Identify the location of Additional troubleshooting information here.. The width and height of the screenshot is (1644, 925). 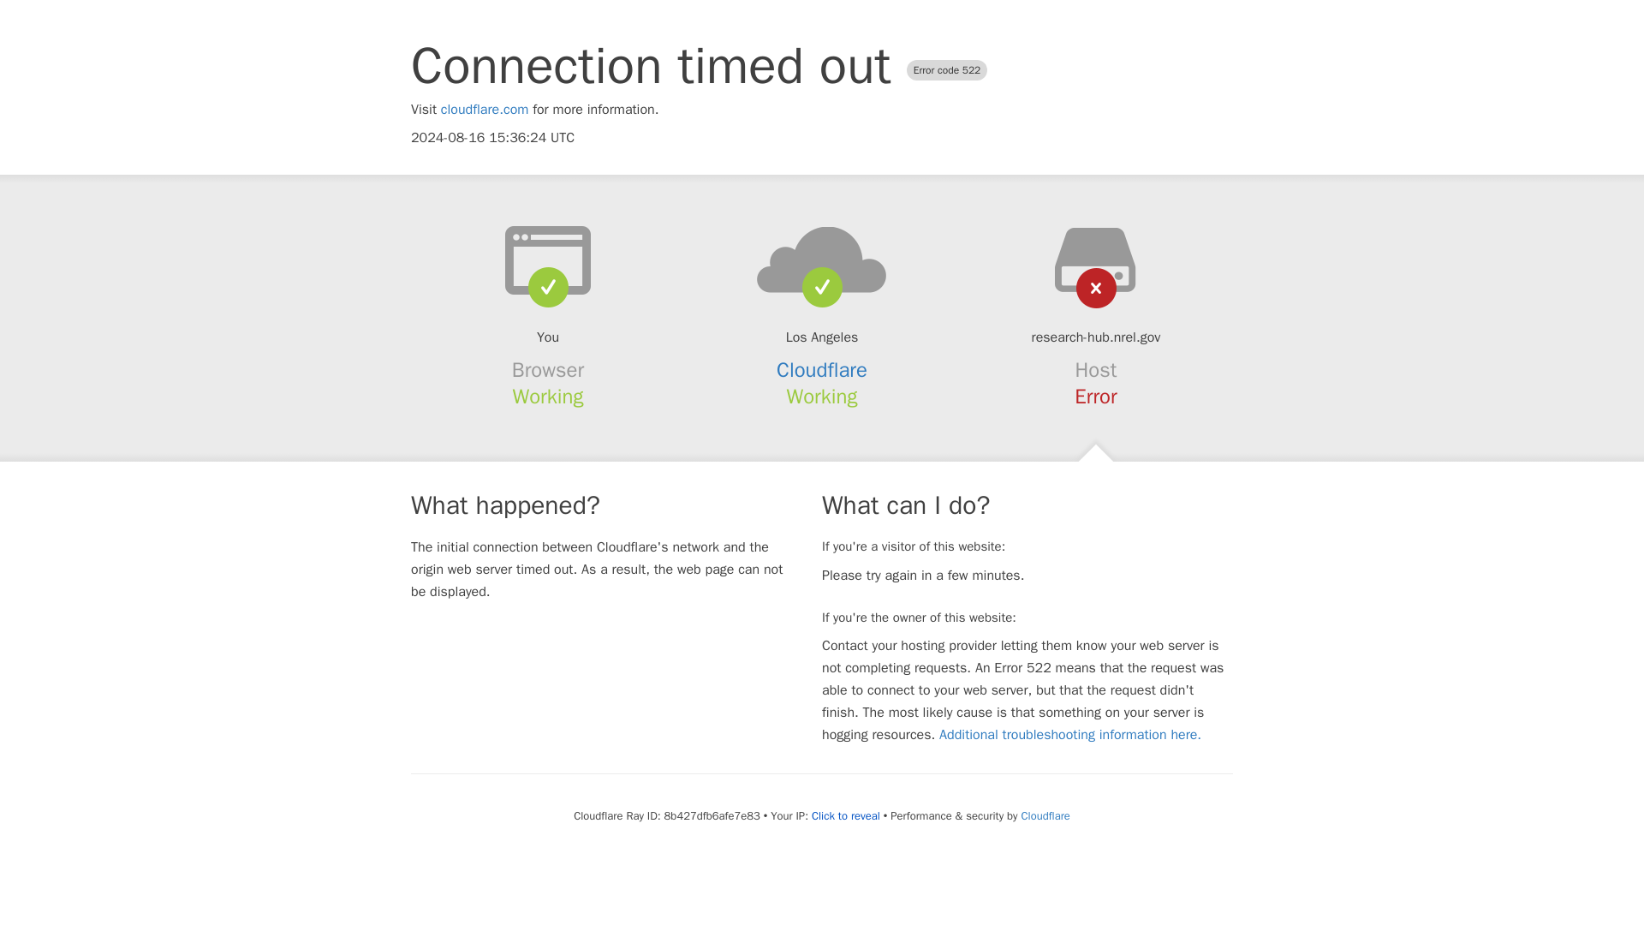
(1070, 735).